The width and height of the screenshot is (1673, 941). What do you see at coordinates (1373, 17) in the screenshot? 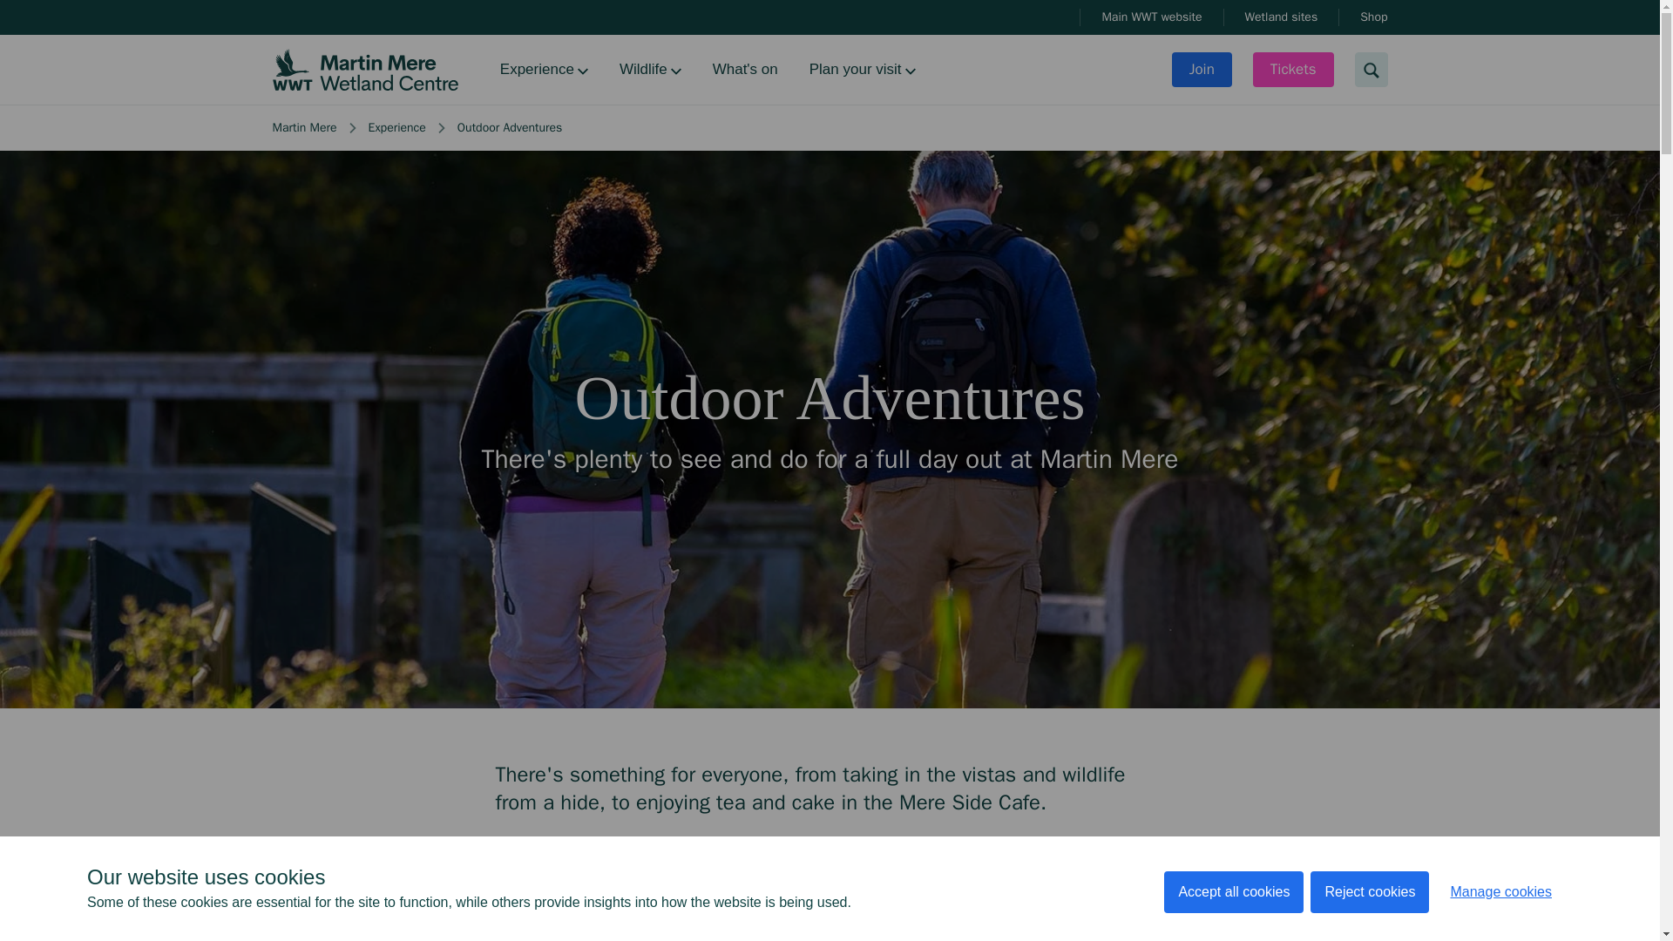
I see `Shop` at bounding box center [1373, 17].